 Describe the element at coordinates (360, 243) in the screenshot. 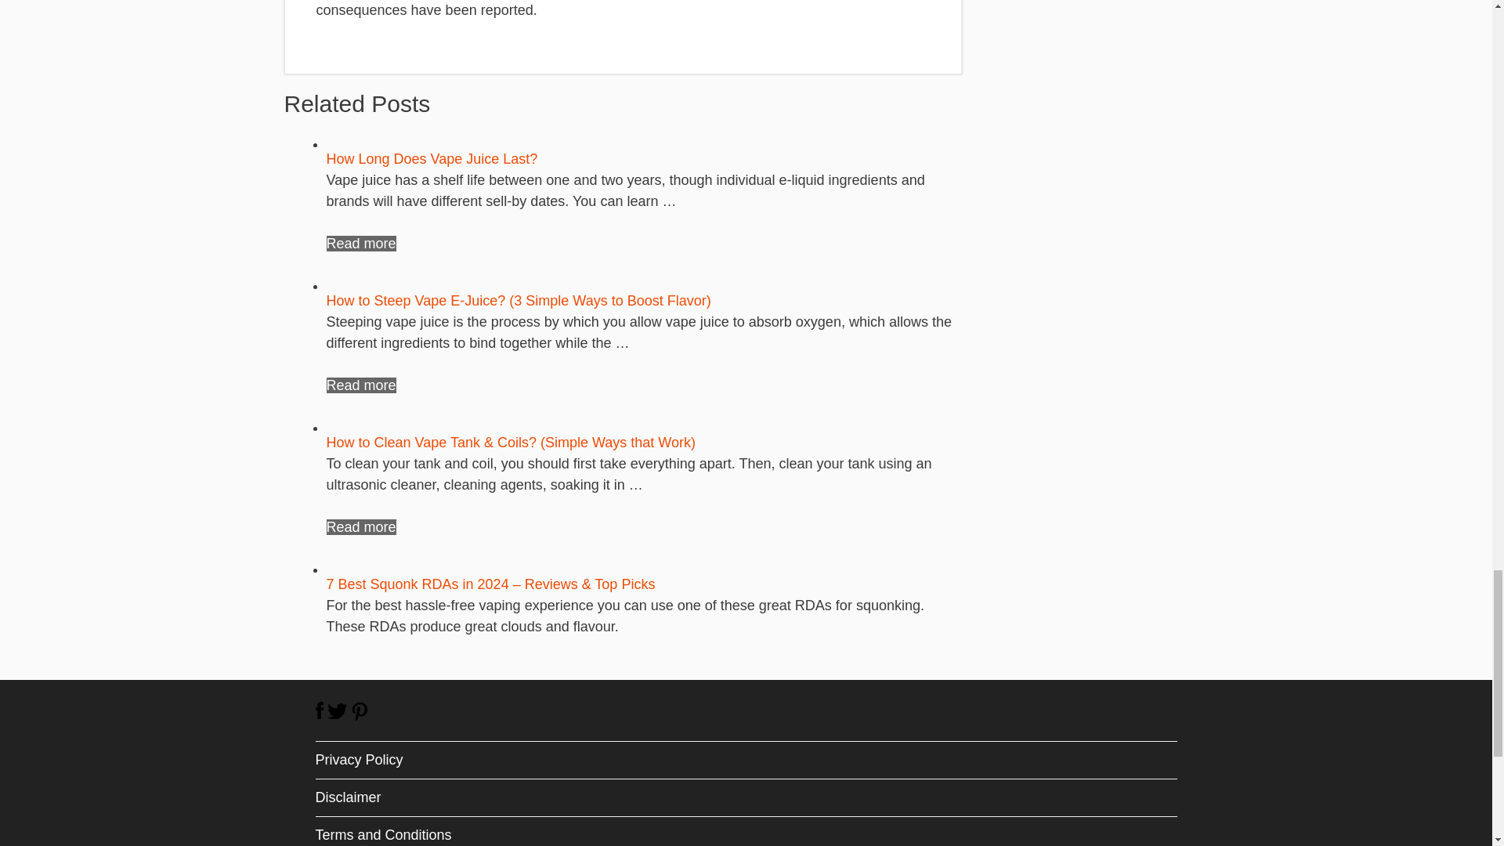

I see `How Long Does Vape Juice Last?` at that location.